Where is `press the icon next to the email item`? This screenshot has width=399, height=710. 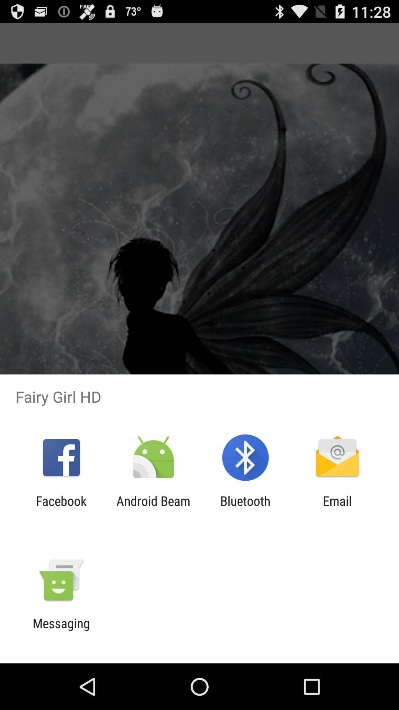 press the icon next to the email item is located at coordinates (245, 508).